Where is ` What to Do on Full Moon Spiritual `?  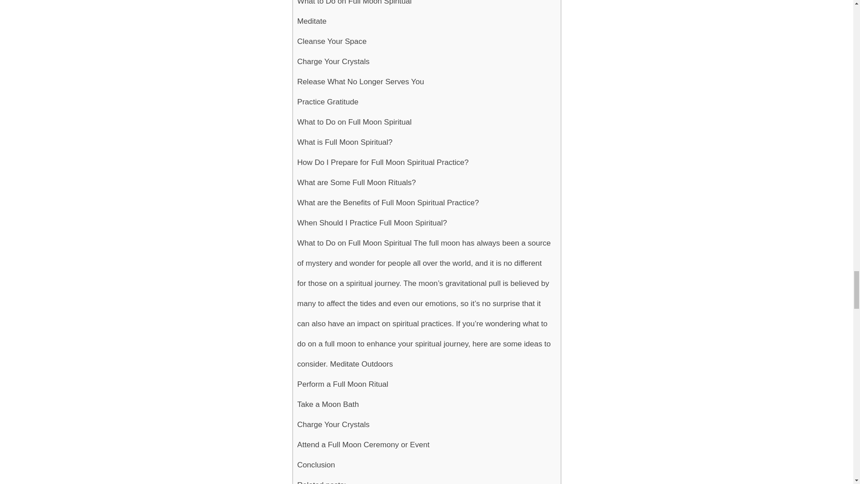
 What to Do on Full Moon Spiritual  is located at coordinates (355, 5).